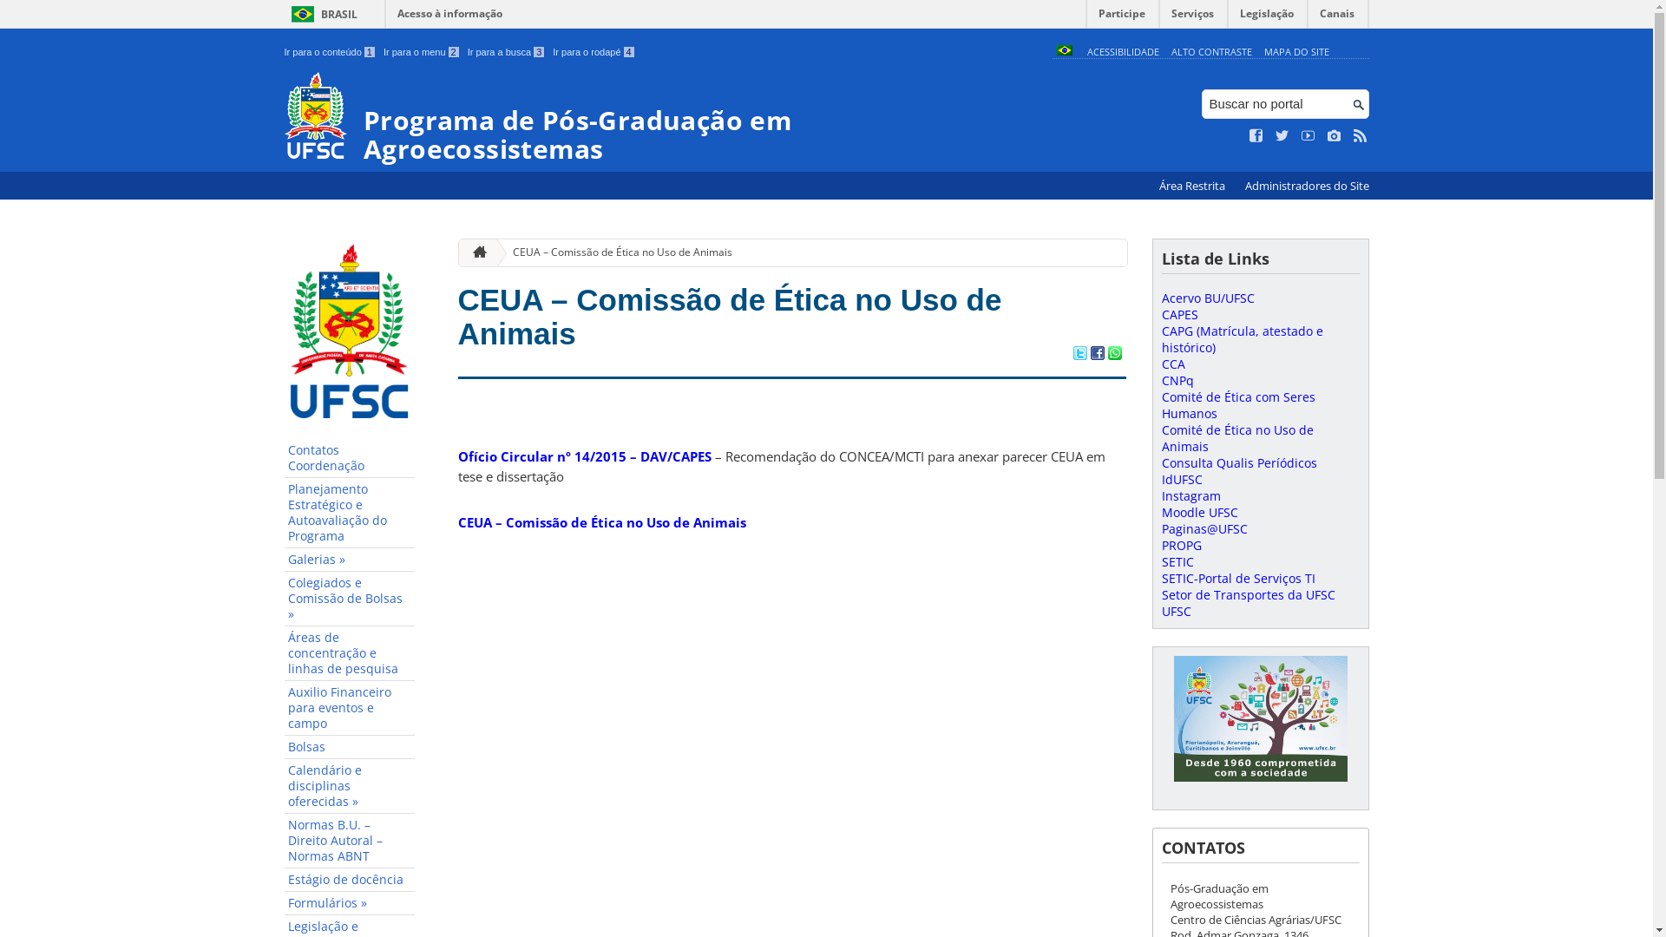 This screenshot has width=1666, height=937. I want to click on Administradores do Site, so click(1307, 186).